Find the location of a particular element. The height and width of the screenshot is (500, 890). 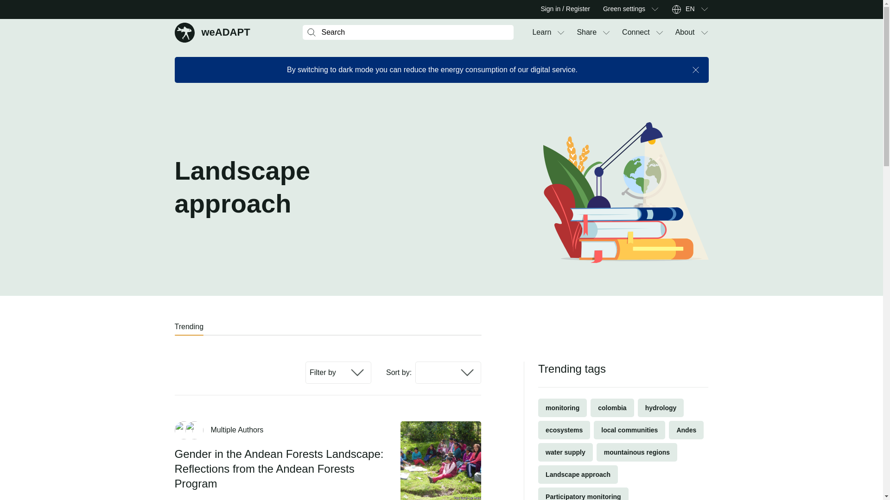

Submenu is located at coordinates (636, 32).